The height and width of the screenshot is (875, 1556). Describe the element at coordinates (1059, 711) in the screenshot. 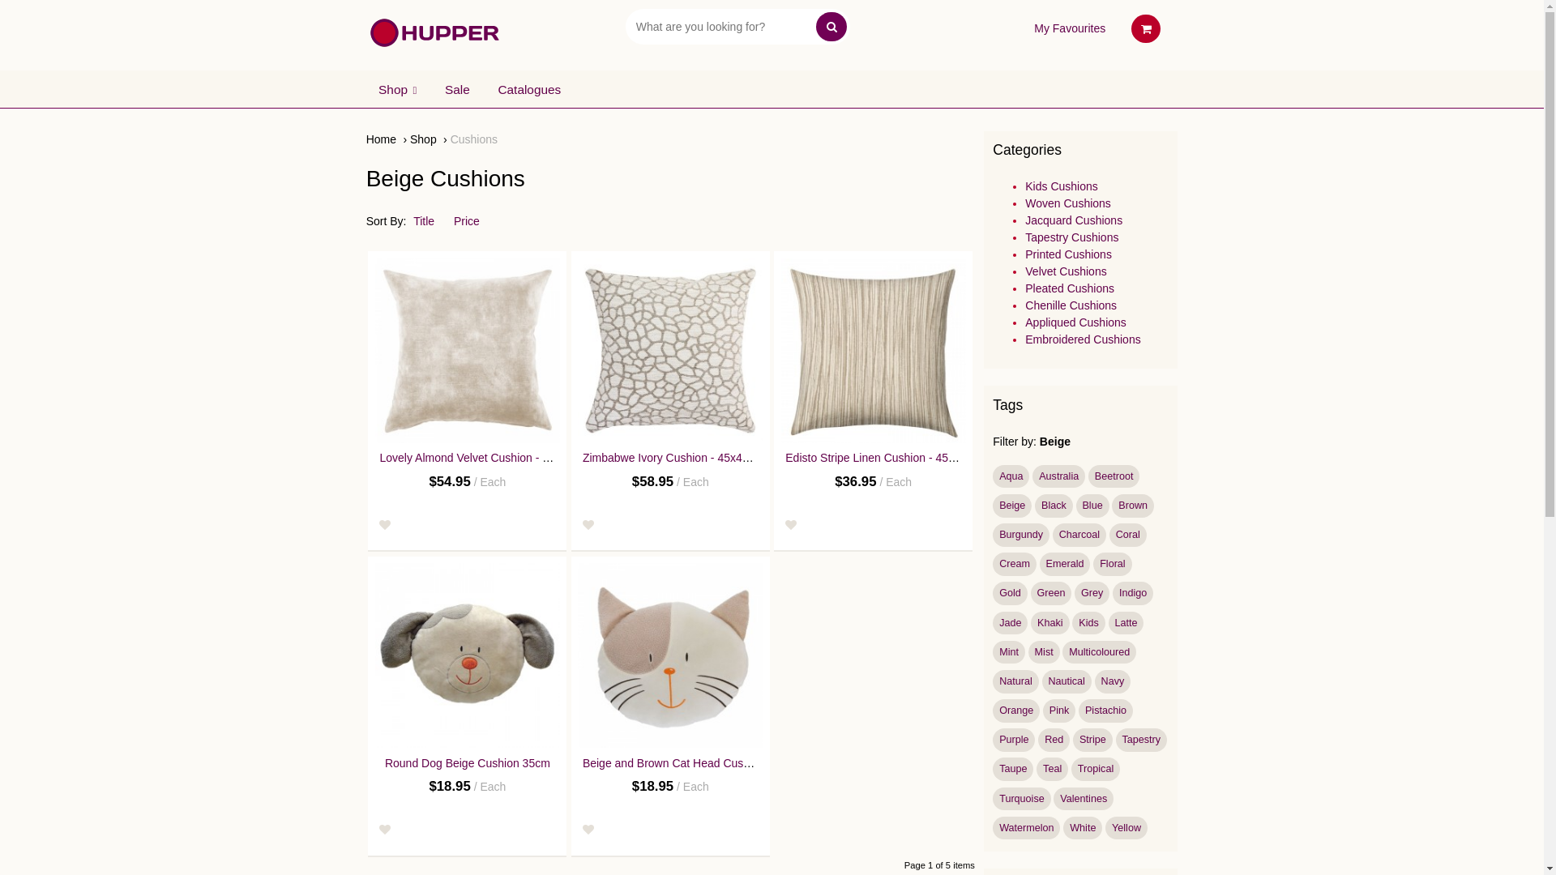

I see `Pink` at that location.